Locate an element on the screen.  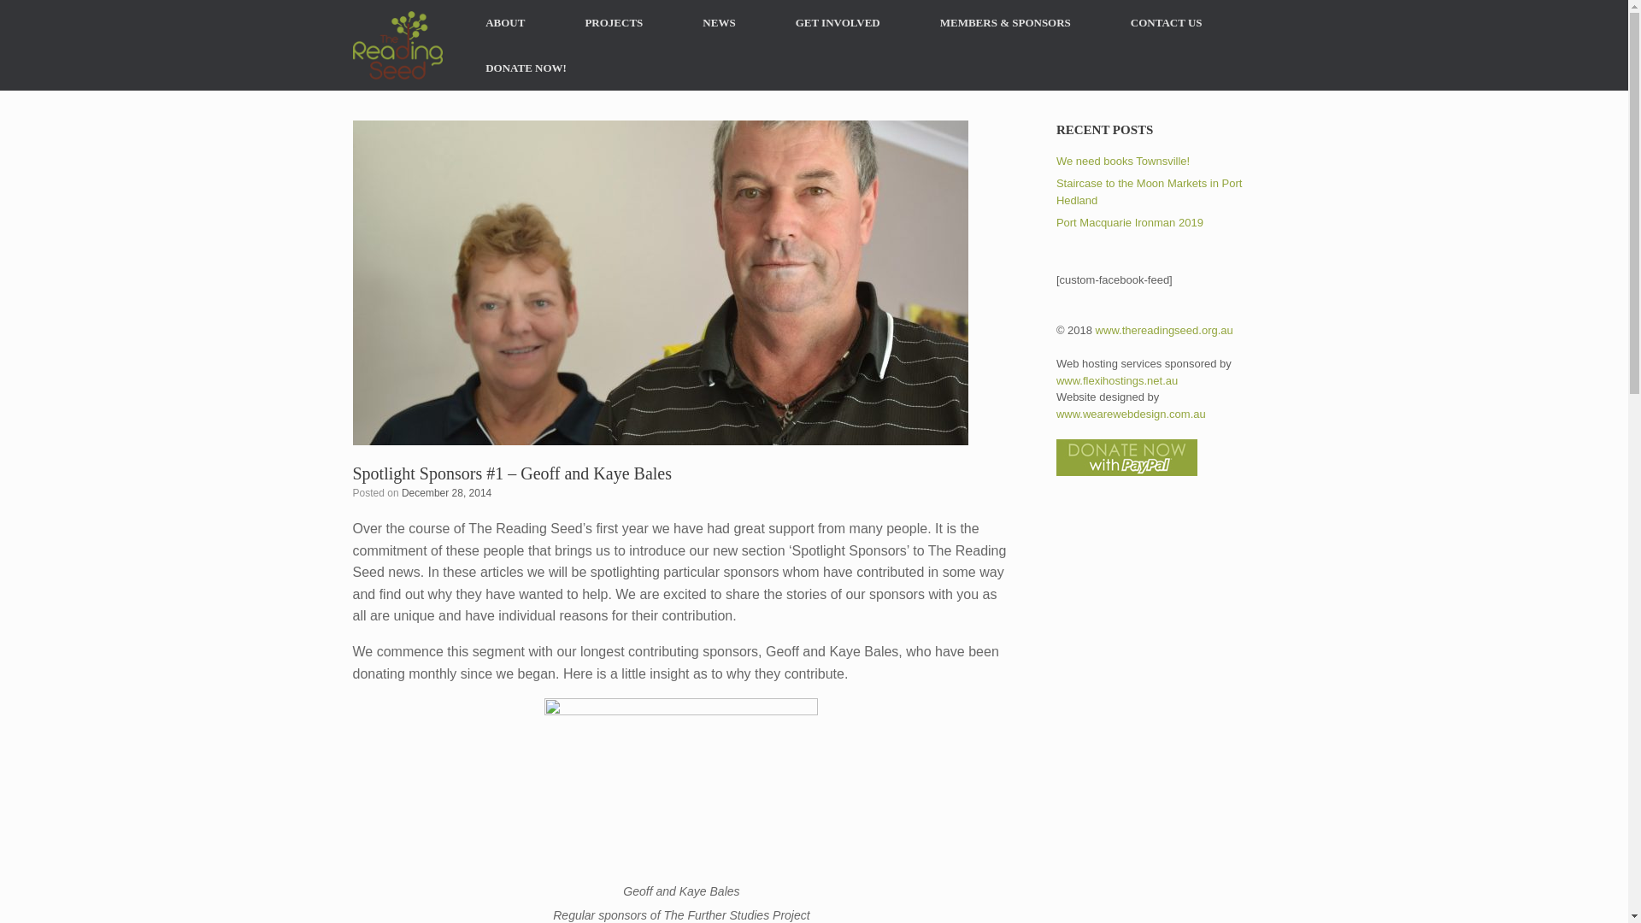
Staircase to the Moon Markets in Port Hedland is located at coordinates (1149, 191).